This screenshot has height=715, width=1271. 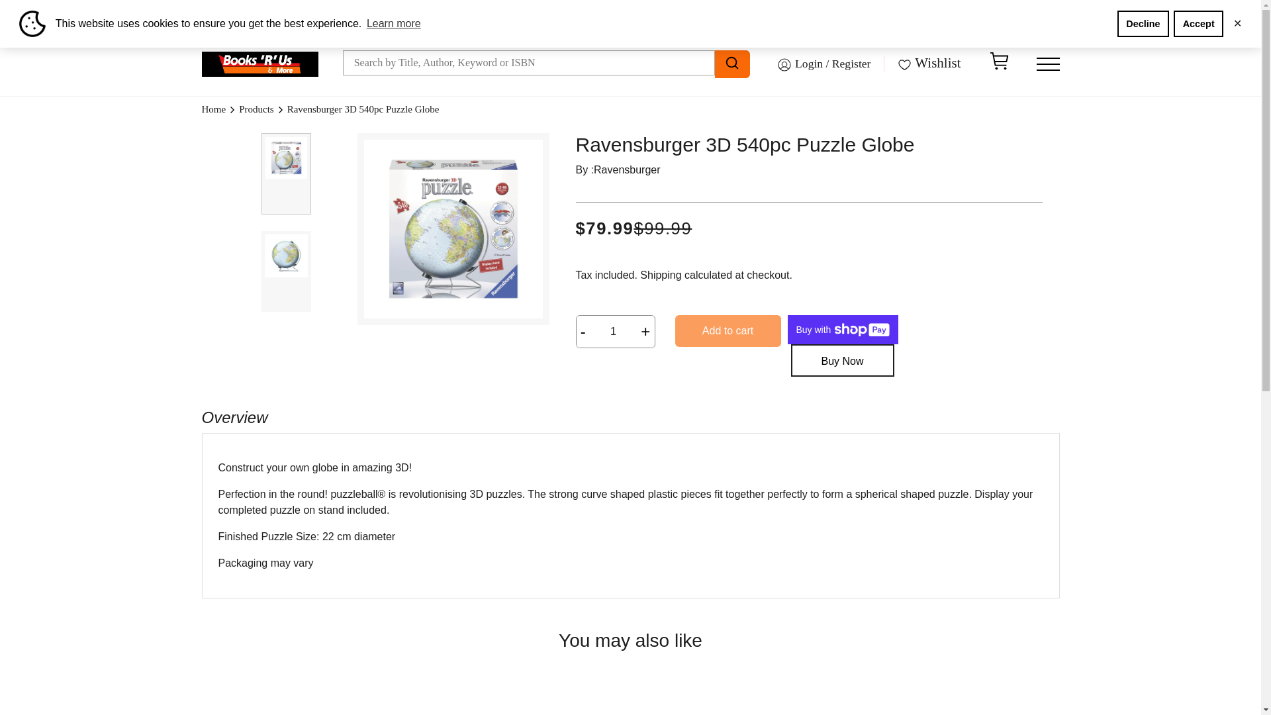 I want to click on Learn more, so click(x=394, y=23).